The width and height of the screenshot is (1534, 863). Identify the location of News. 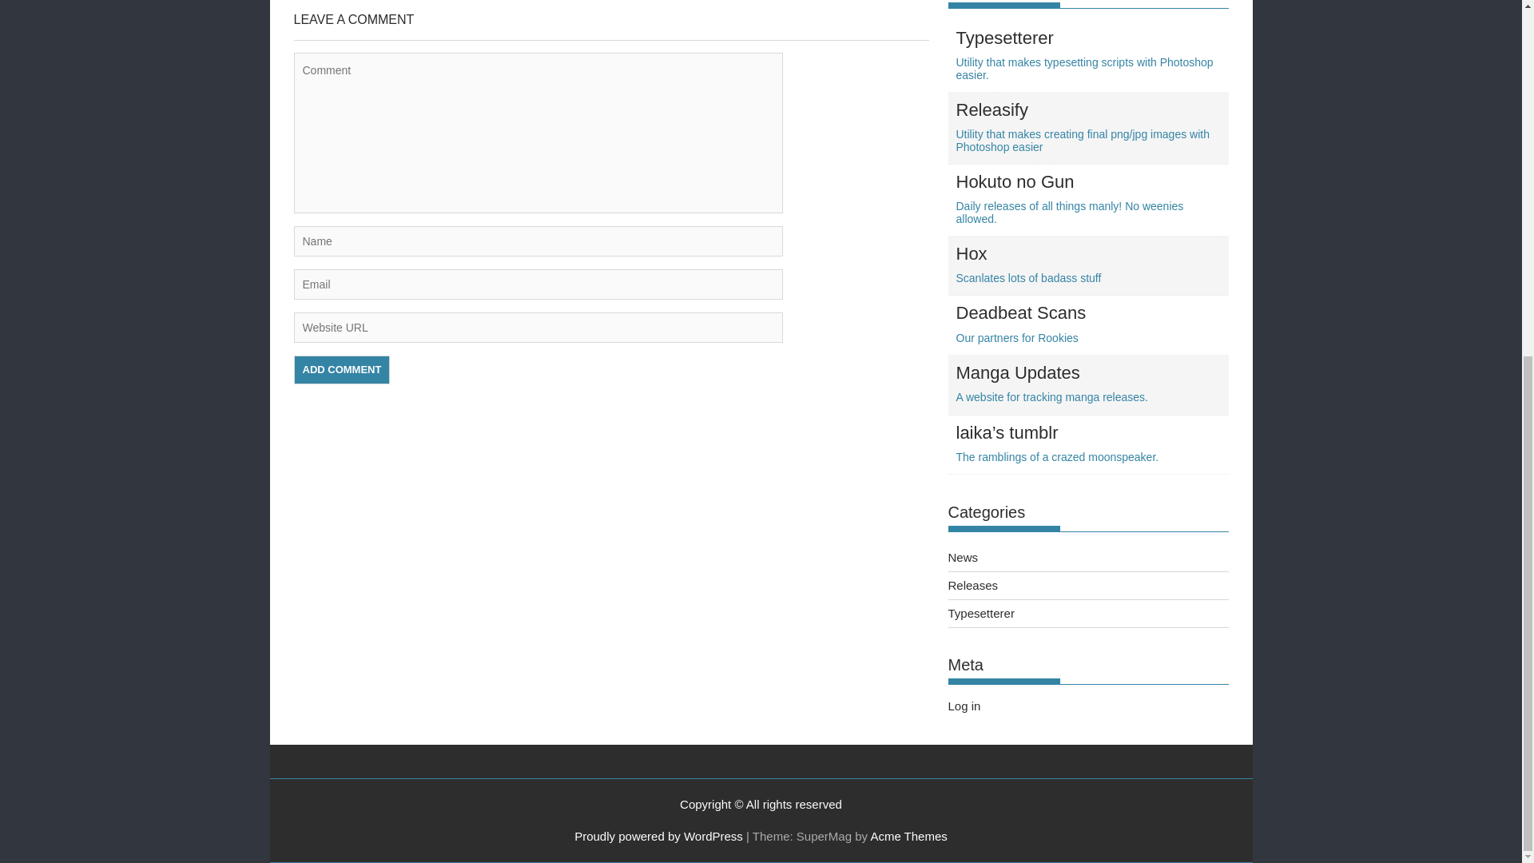
(342, 369).